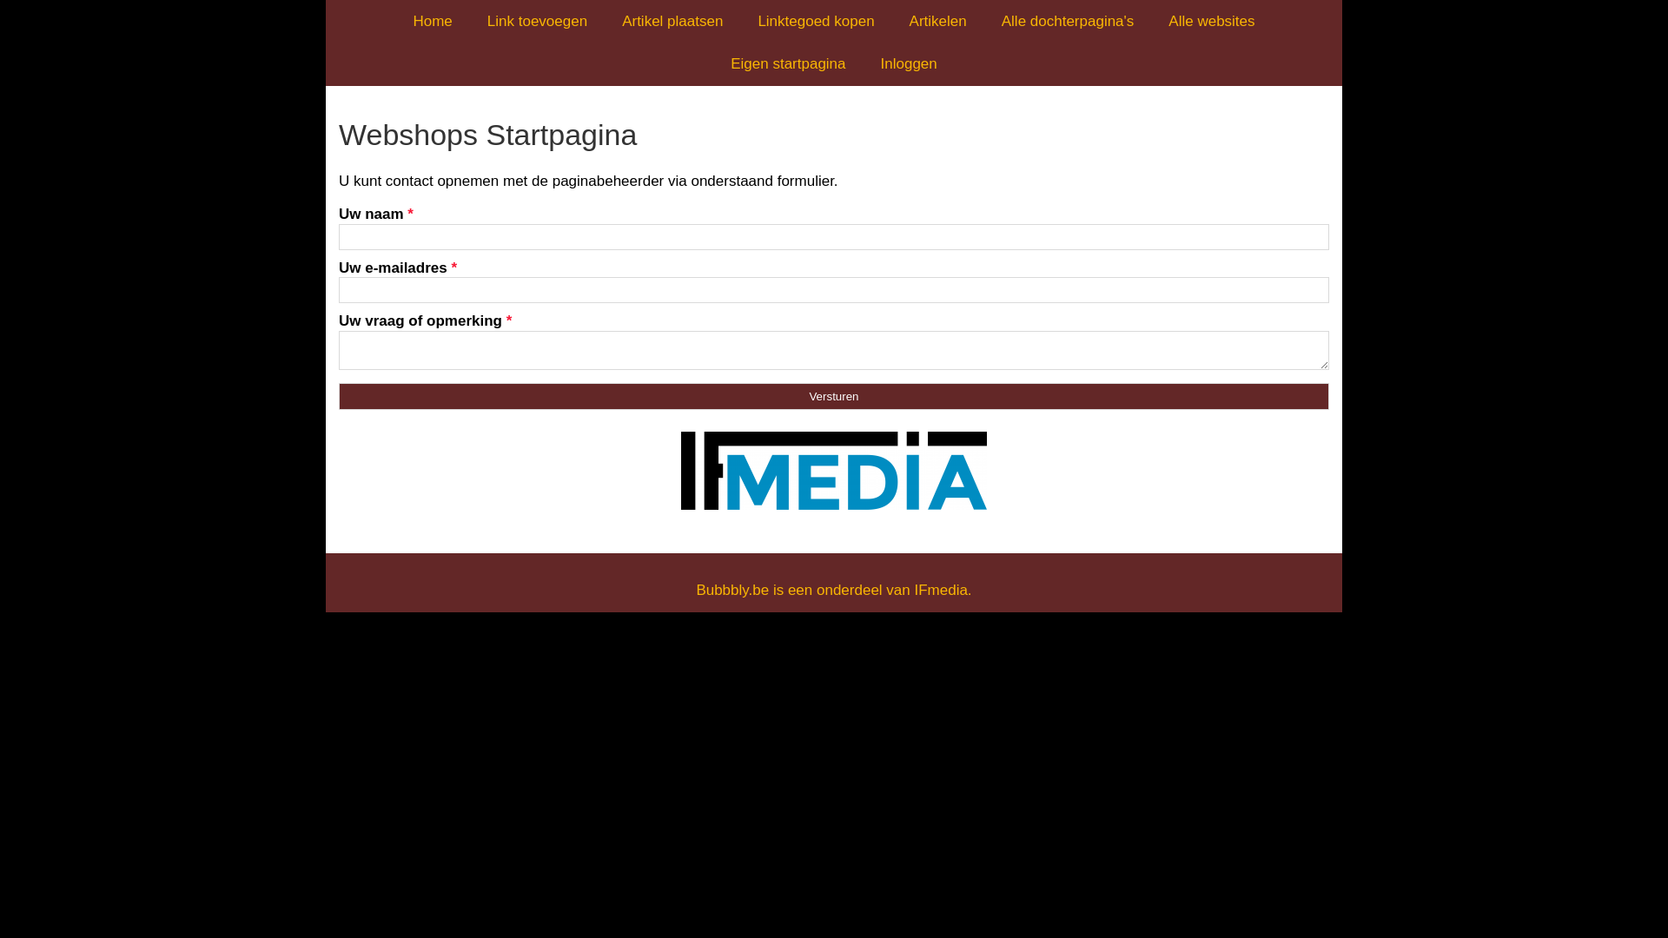 The height and width of the screenshot is (938, 1668). I want to click on Artikelen, so click(938, 21).